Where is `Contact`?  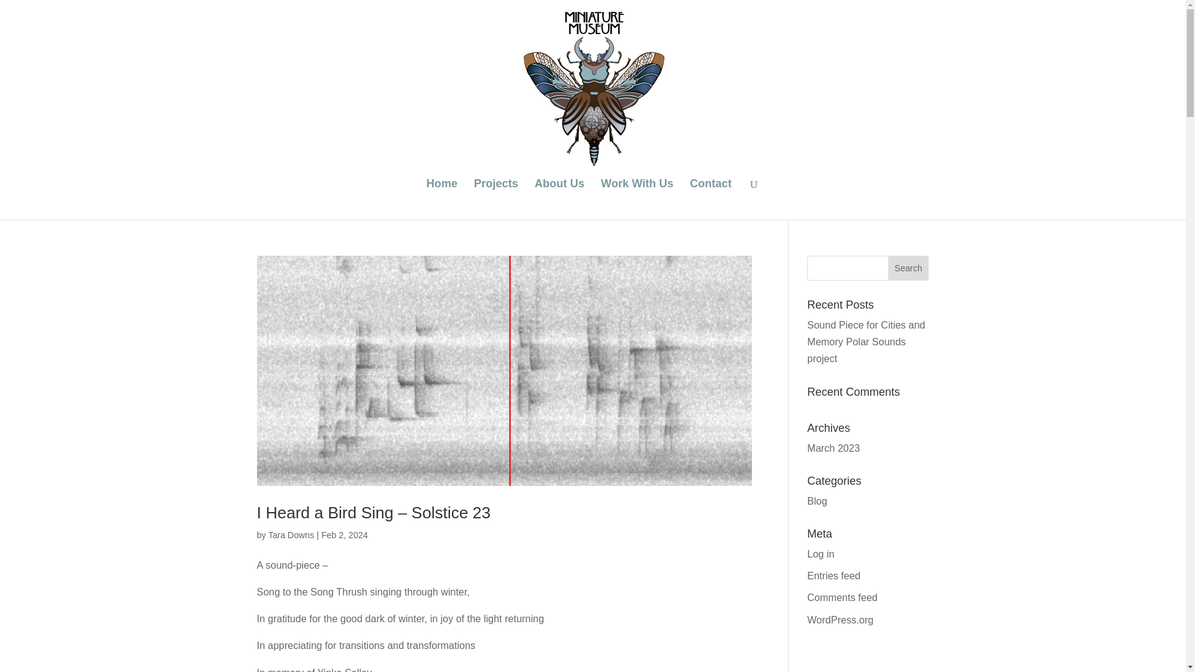
Contact is located at coordinates (710, 199).